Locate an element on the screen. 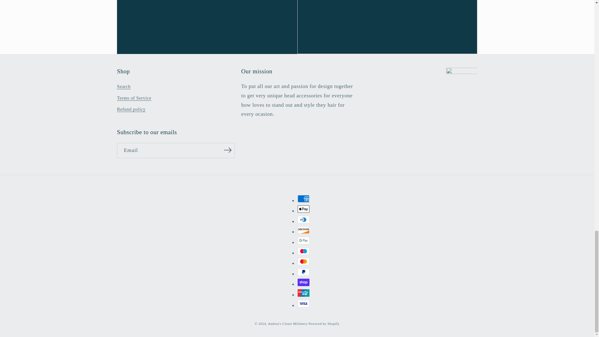 This screenshot has width=599, height=337. Refund policy is located at coordinates (131, 109).